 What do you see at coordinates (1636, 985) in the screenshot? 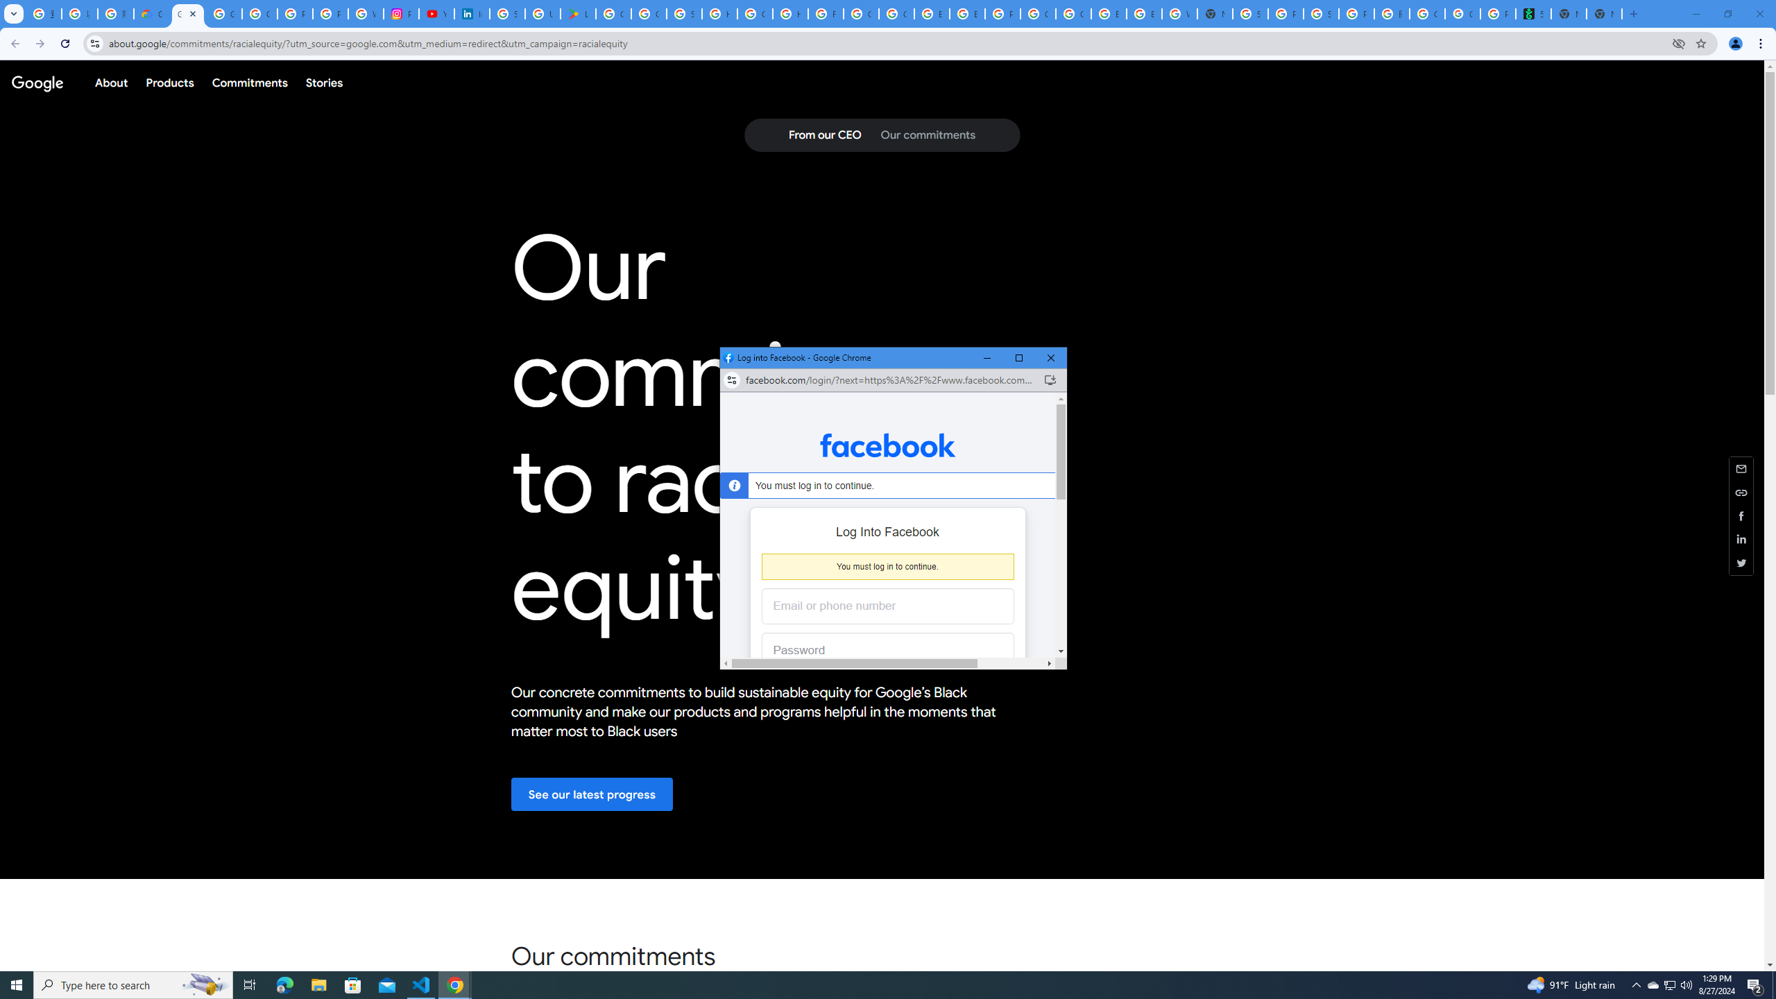
I see `Notification Chevron` at bounding box center [1636, 985].